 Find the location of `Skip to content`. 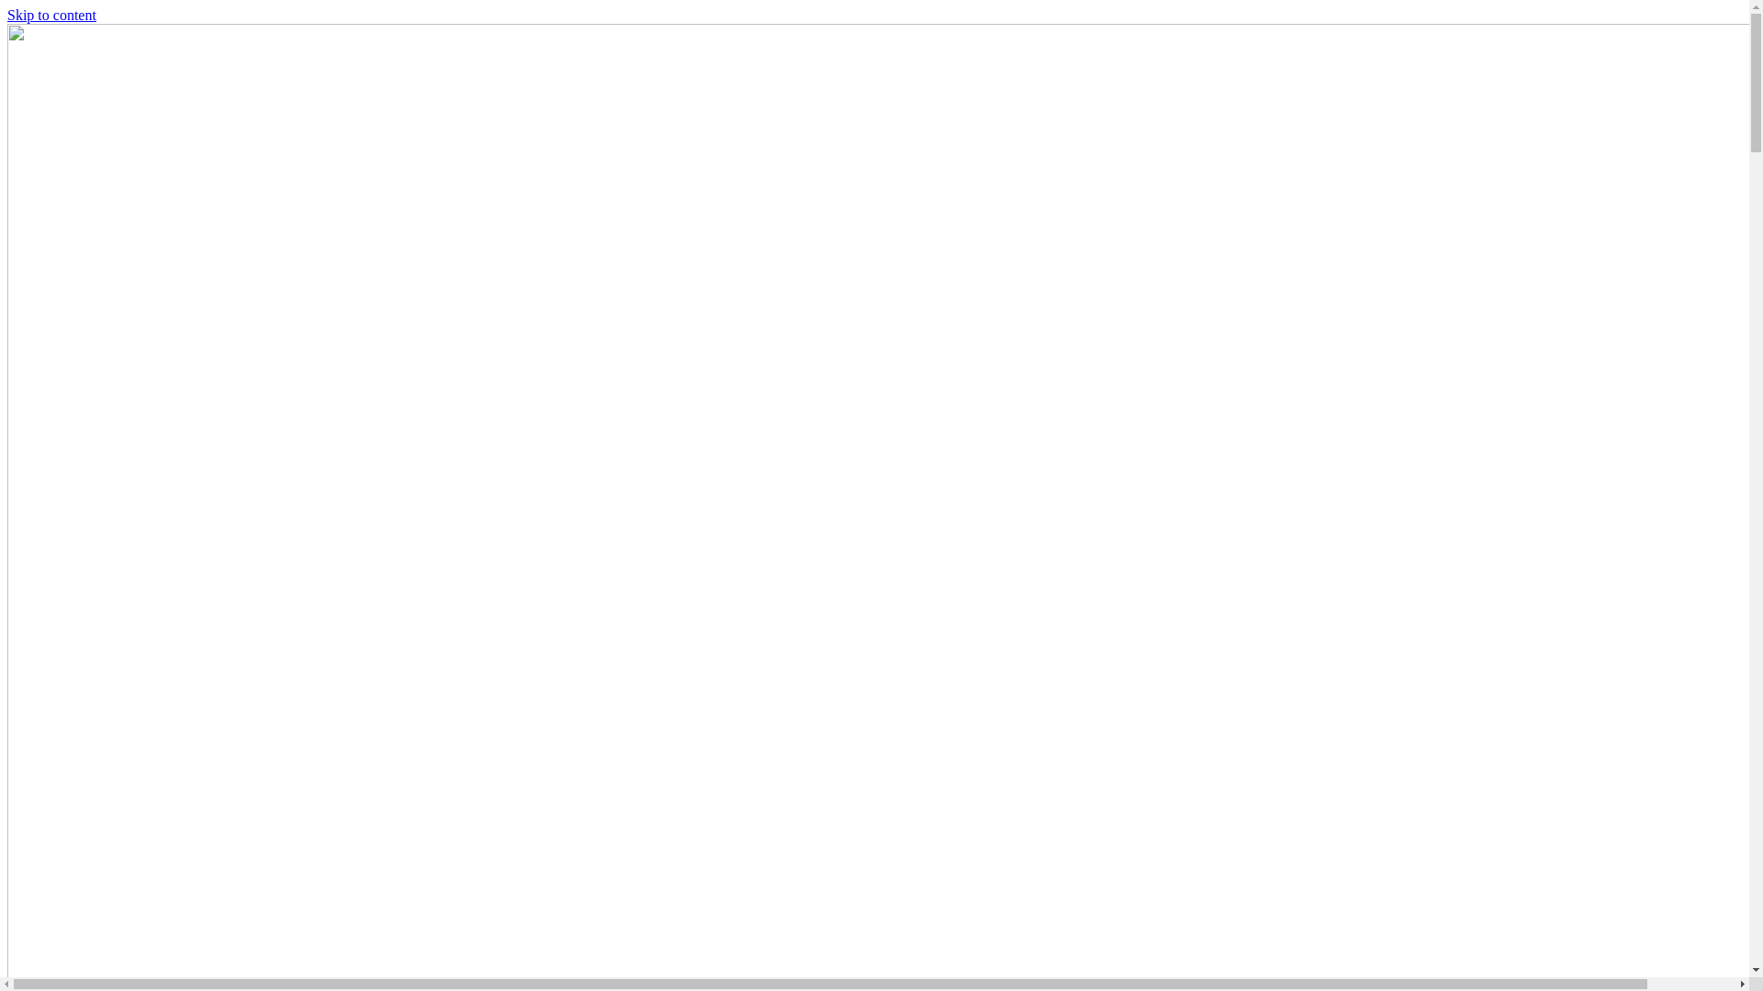

Skip to content is located at coordinates (51, 15).